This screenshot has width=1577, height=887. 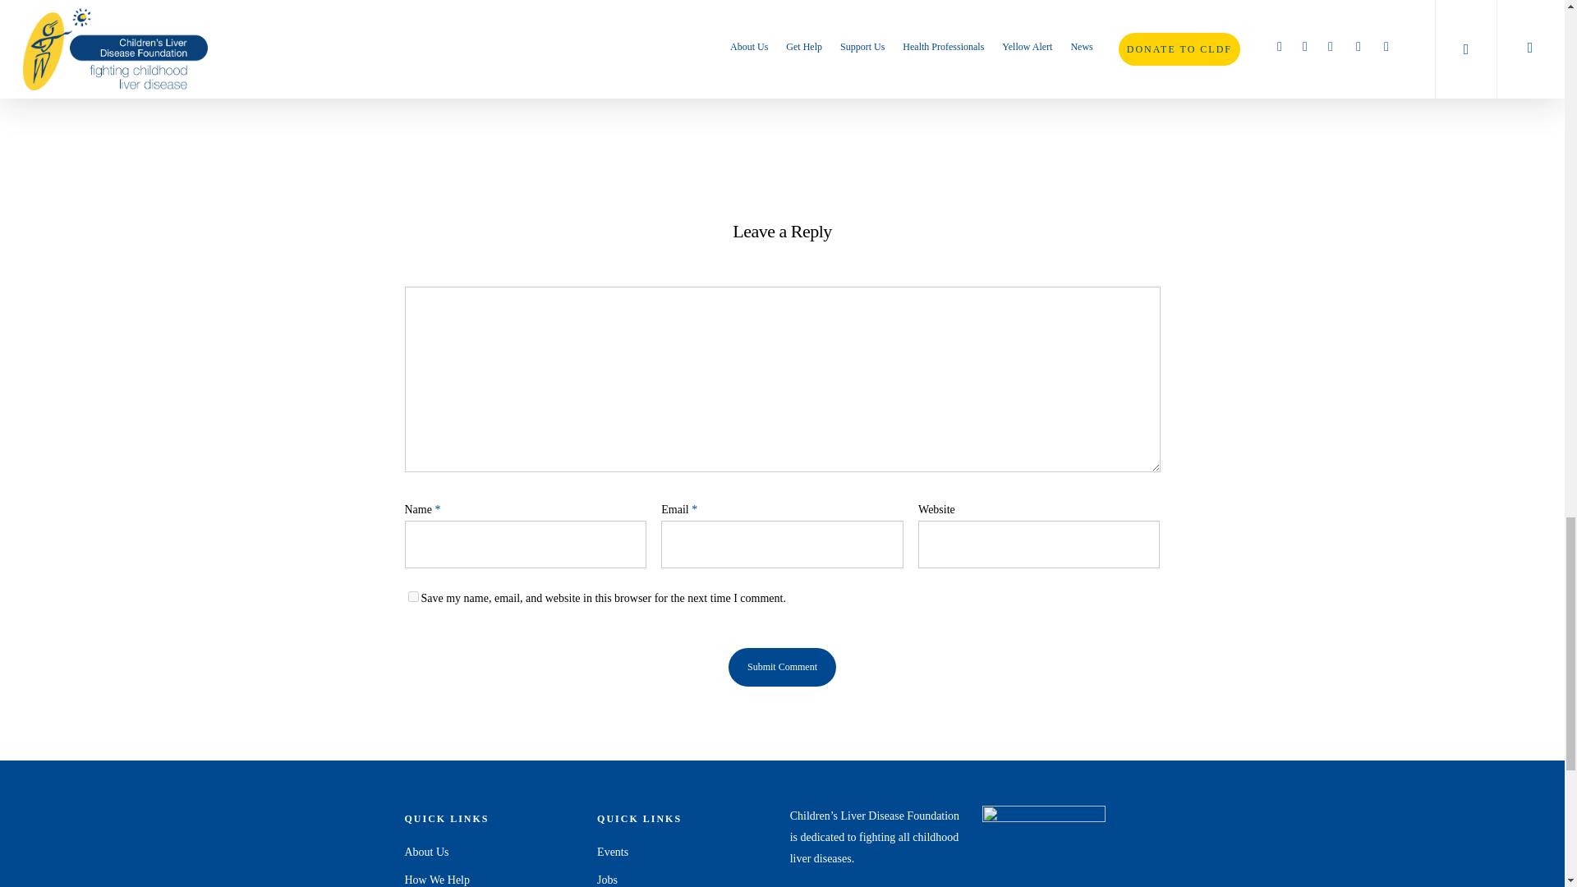 What do you see at coordinates (962, 57) in the screenshot?
I see `Pin this` at bounding box center [962, 57].